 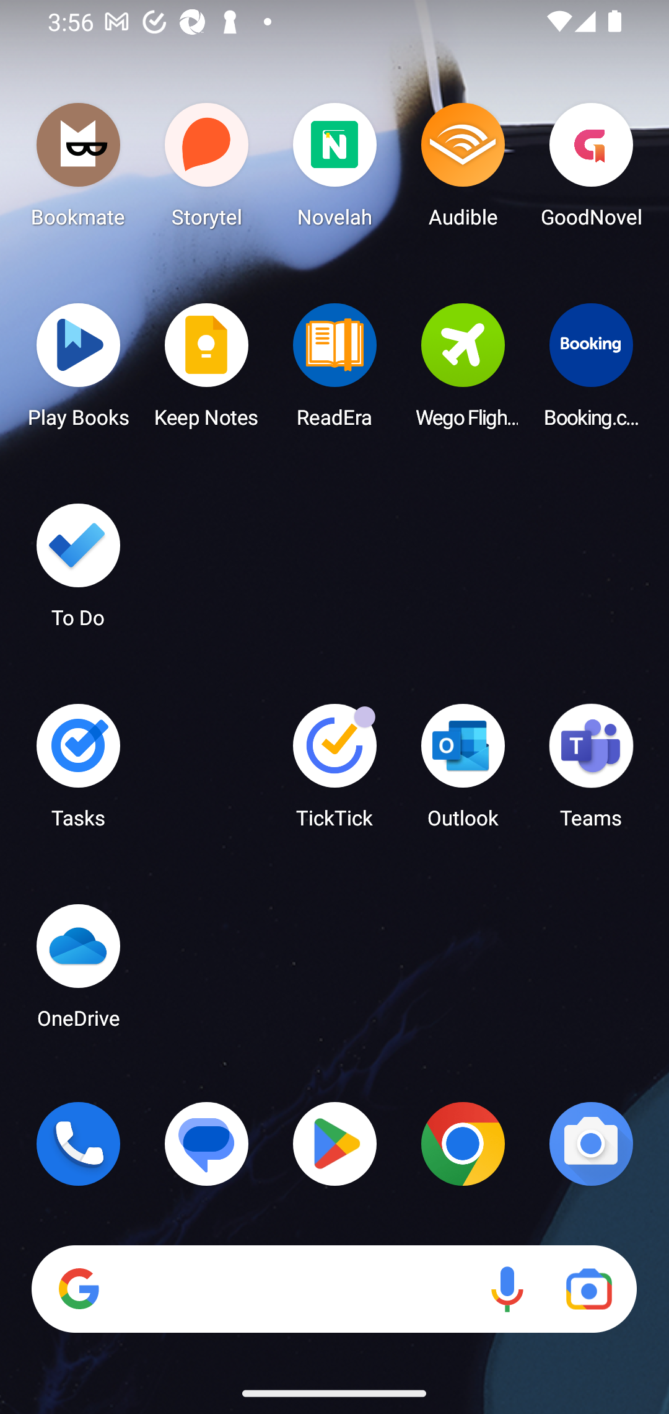 I want to click on OneDrive, so click(x=78, y=971).